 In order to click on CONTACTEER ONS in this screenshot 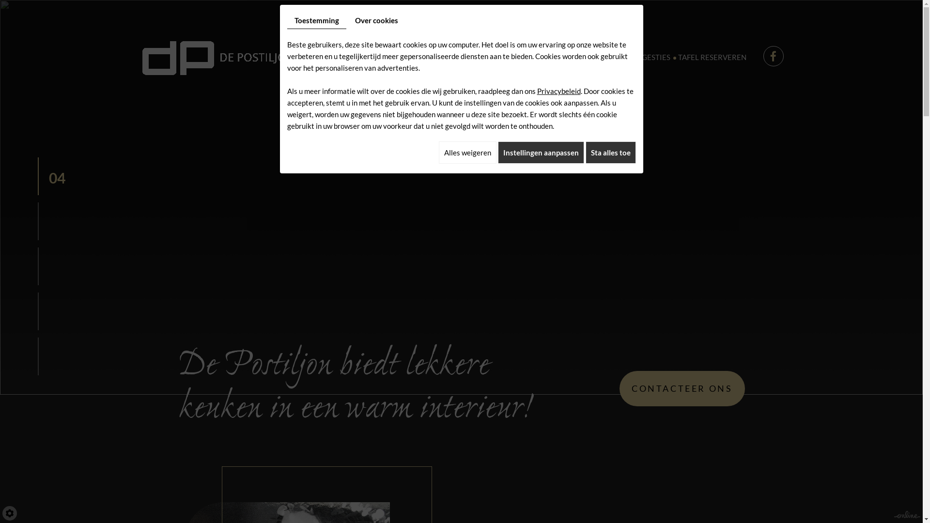, I will do `click(682, 388)`.